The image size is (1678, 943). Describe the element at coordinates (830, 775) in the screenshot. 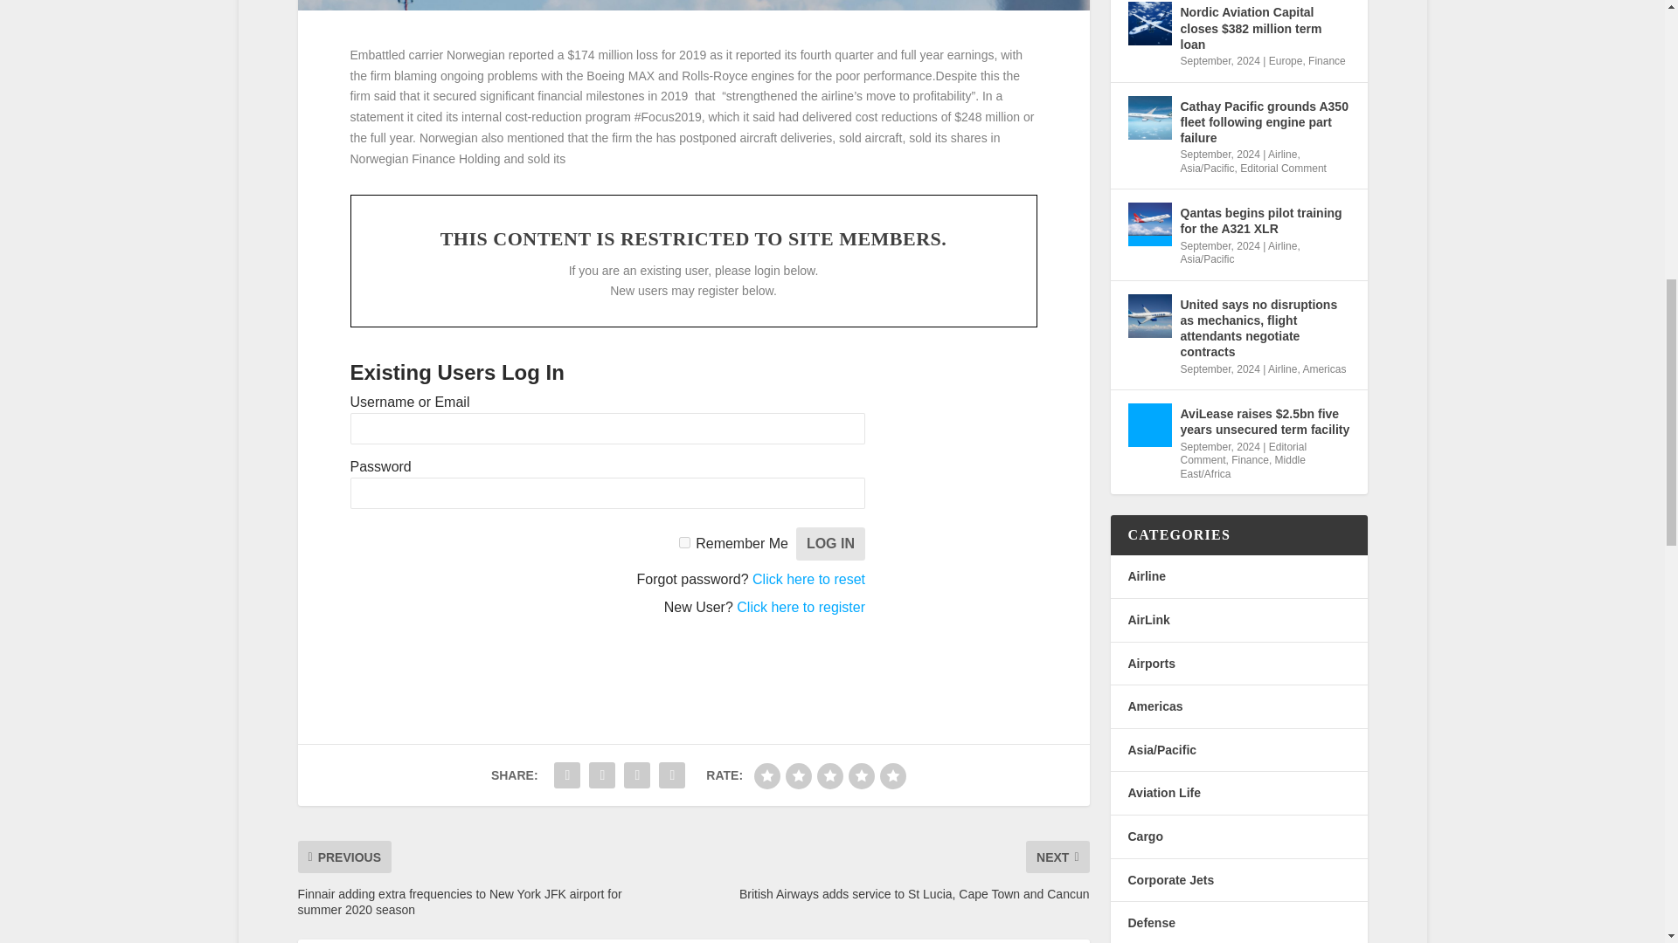

I see `regular` at that location.